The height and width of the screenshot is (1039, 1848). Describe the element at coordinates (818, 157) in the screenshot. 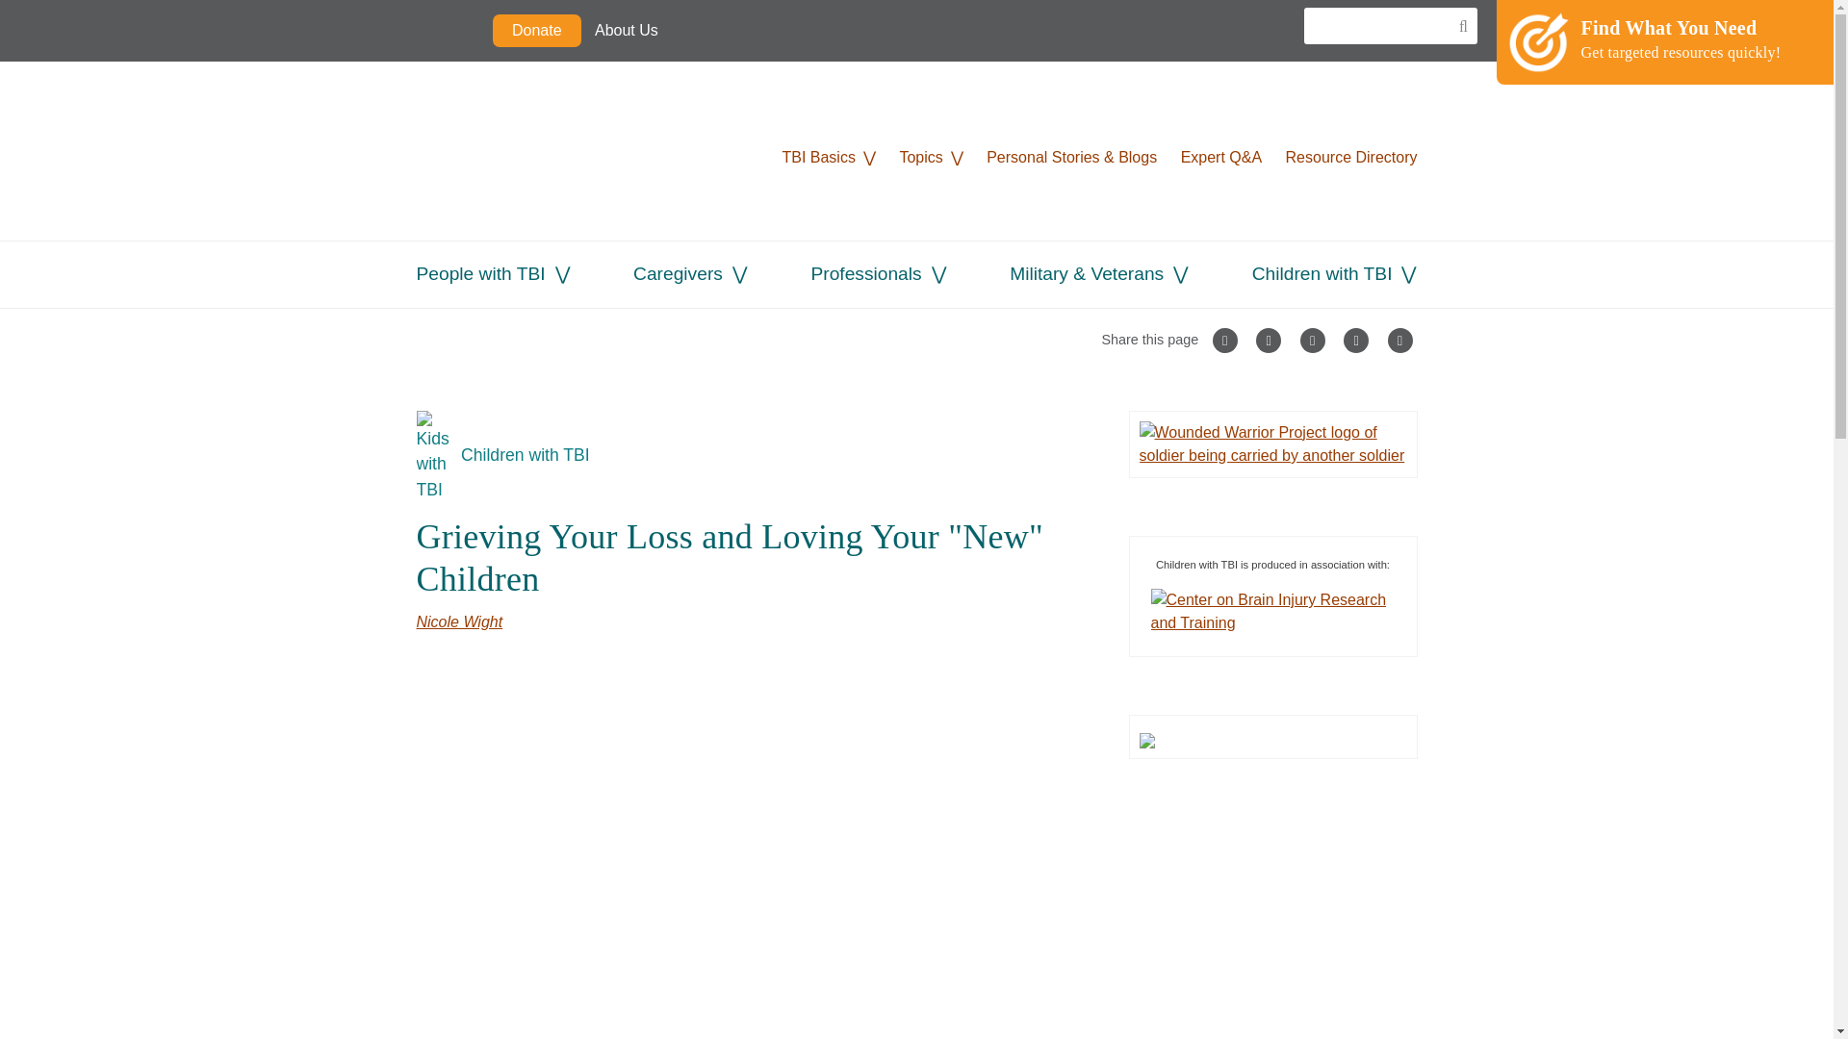

I see `TBI Basics` at that location.